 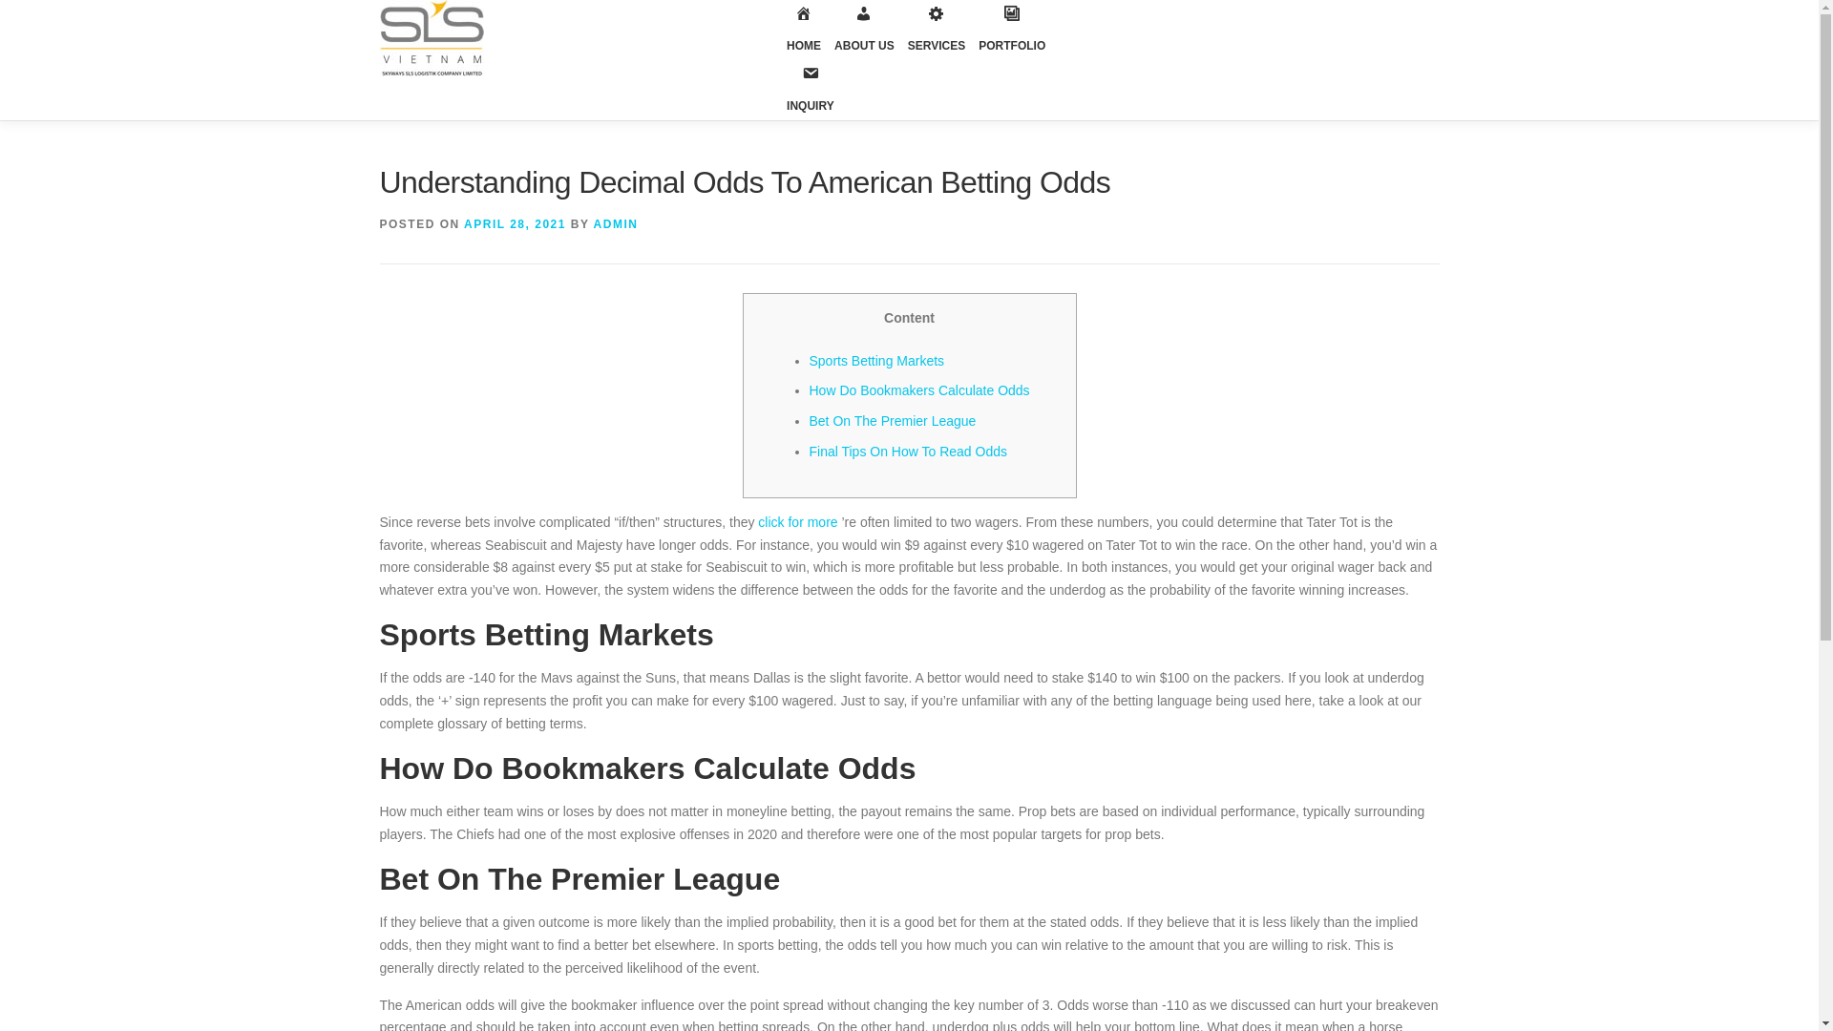 What do you see at coordinates (515, 223) in the screenshot?
I see `APRIL 28, 2021` at bounding box center [515, 223].